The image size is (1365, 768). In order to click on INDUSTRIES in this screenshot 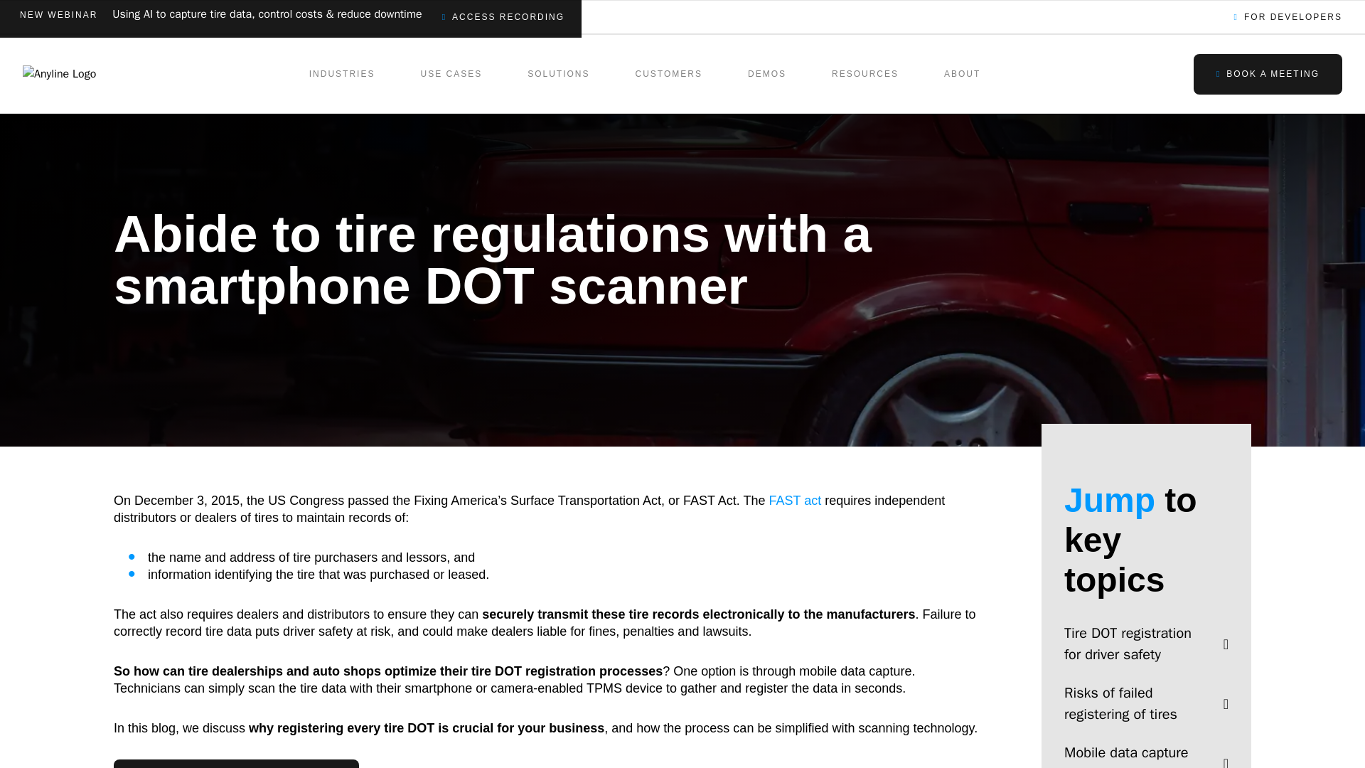, I will do `click(343, 73)`.